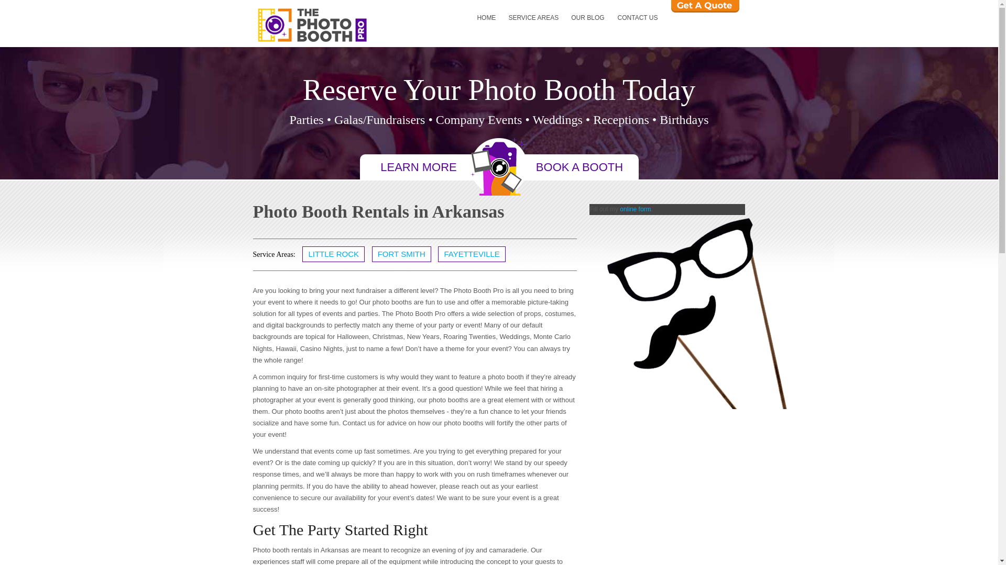 This screenshot has width=1006, height=565. What do you see at coordinates (638, 19) in the screenshot?
I see `CONTACT US` at bounding box center [638, 19].